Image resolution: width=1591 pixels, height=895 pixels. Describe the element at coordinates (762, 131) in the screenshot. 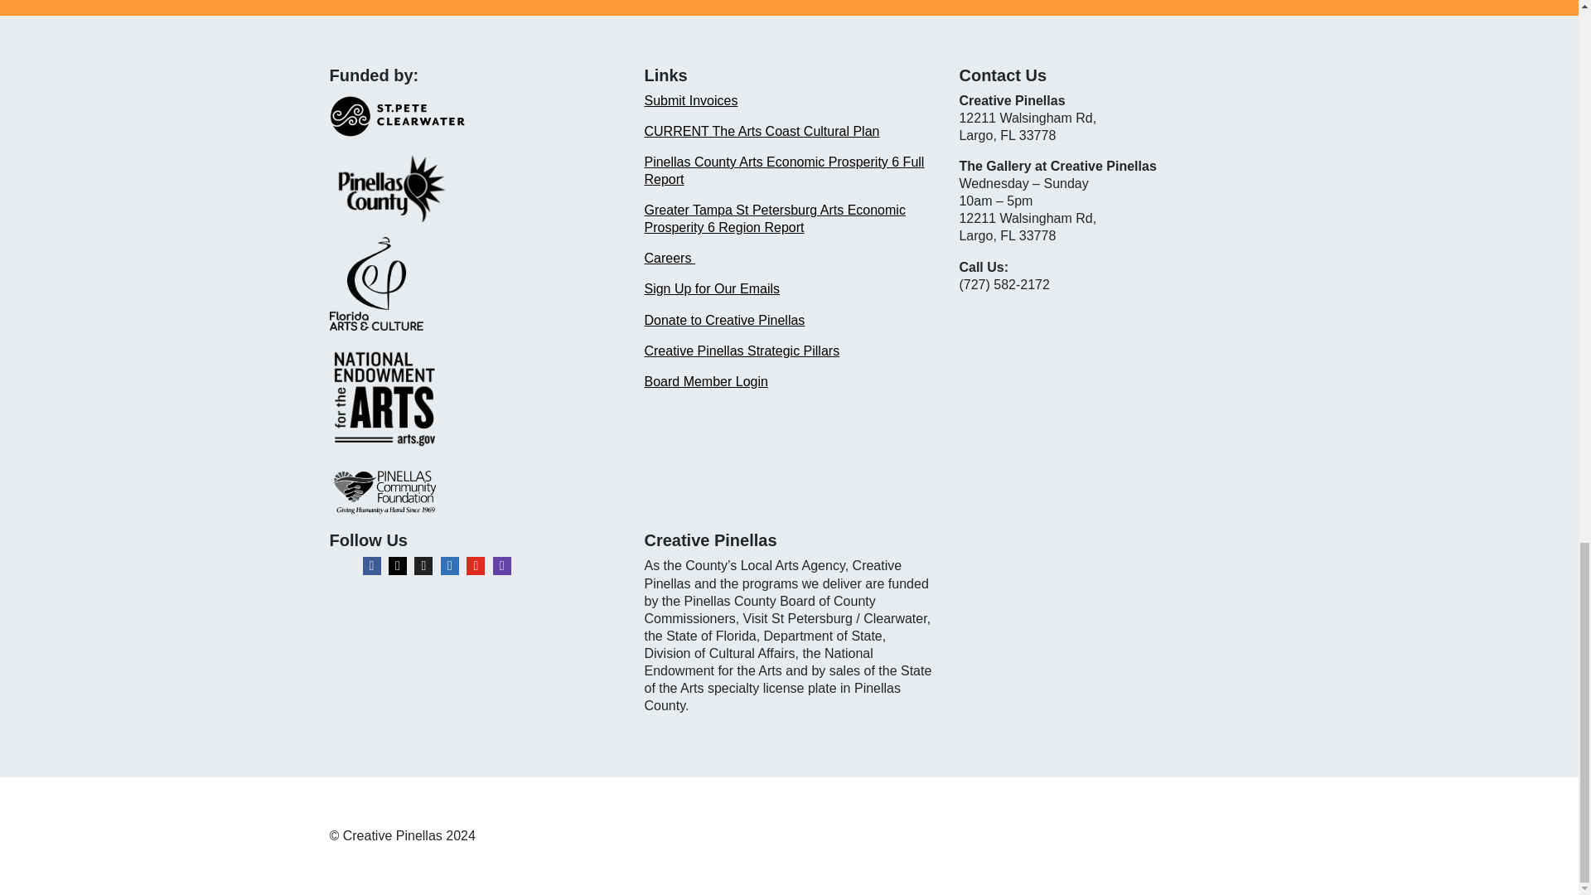

I see `CURRENT The Arts Coast Cultural Plan` at that location.